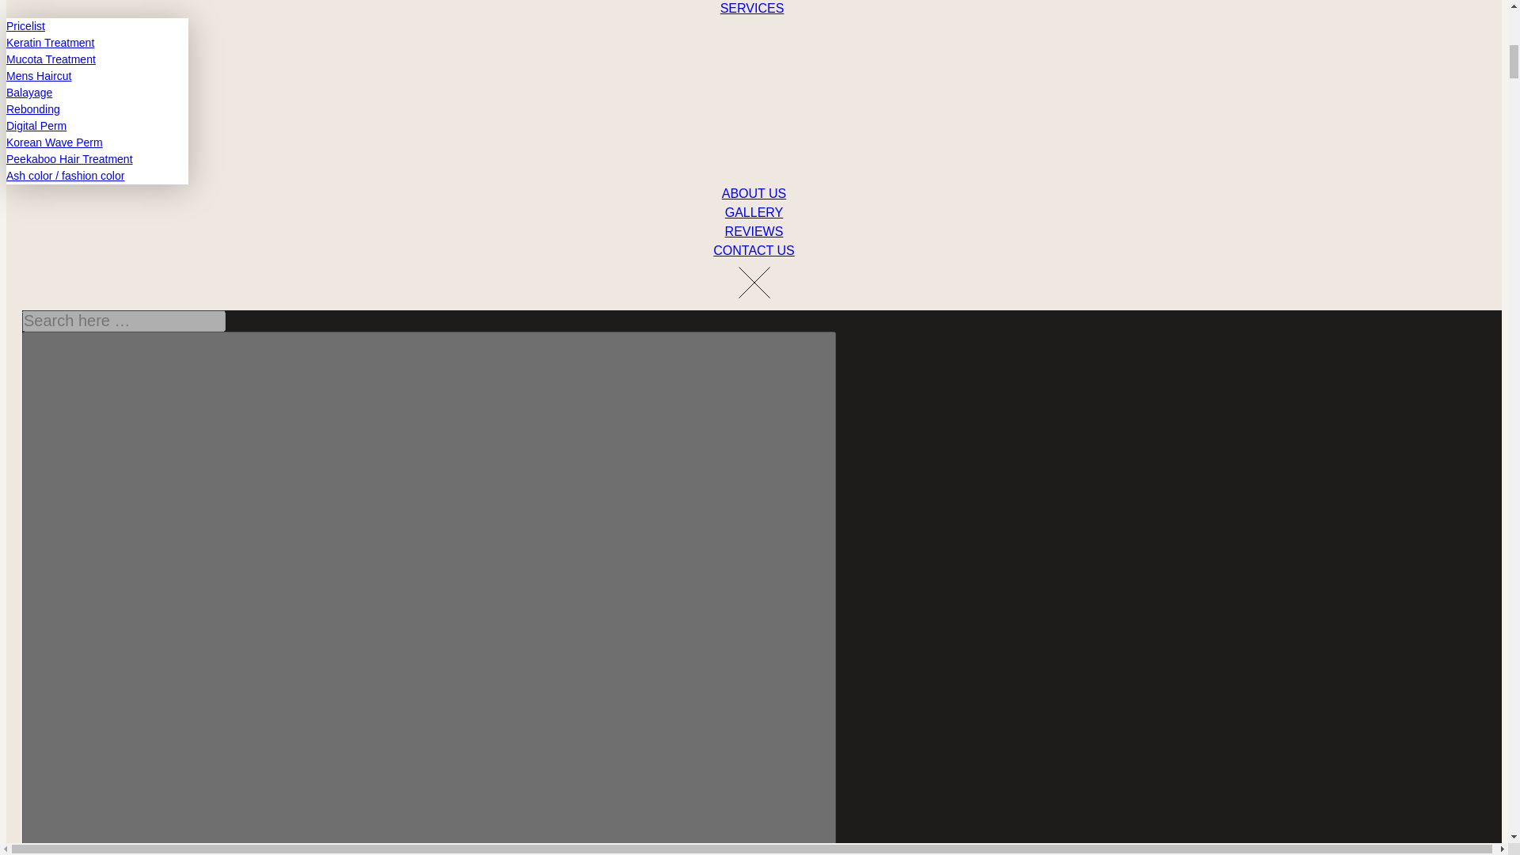 The width and height of the screenshot is (1520, 855). What do you see at coordinates (51, 59) in the screenshot?
I see `Mucota Treatment` at bounding box center [51, 59].